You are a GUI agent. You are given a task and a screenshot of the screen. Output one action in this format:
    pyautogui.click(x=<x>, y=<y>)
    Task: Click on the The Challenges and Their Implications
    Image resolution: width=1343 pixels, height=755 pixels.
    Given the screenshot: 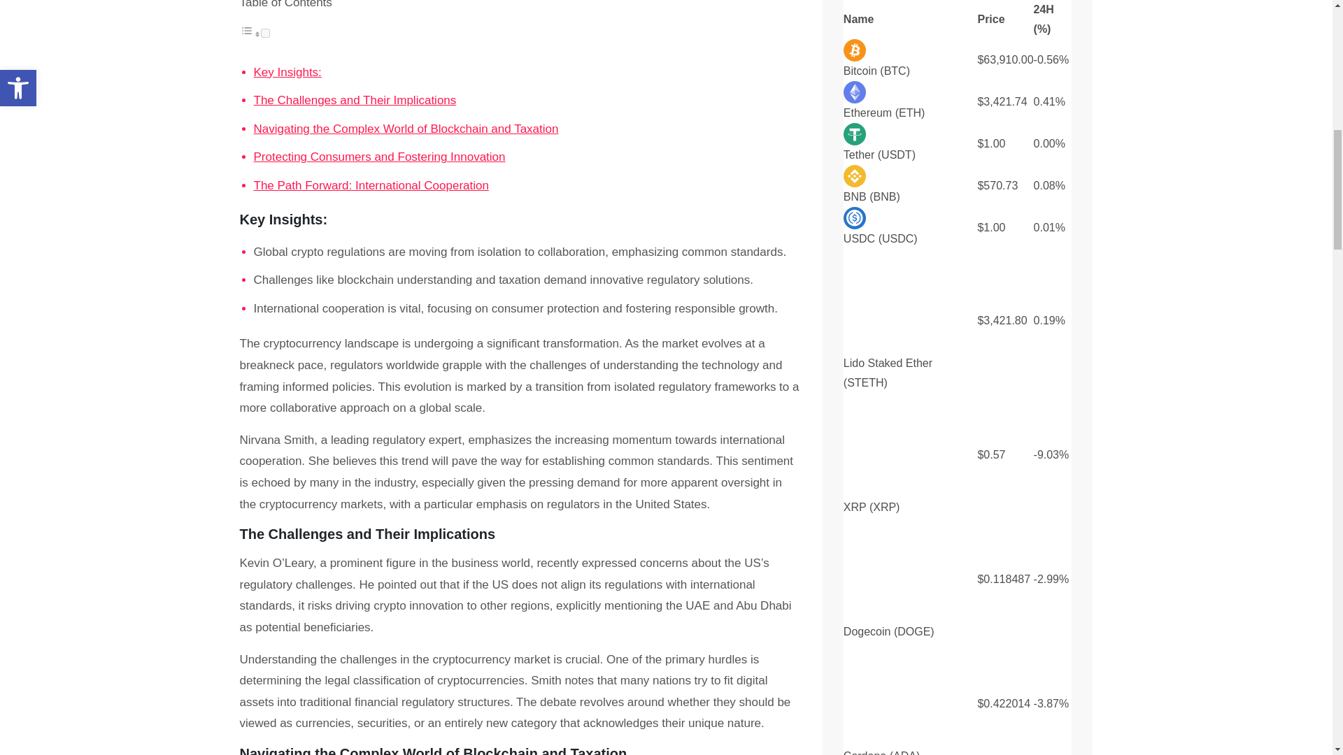 What is the action you would take?
    pyautogui.click(x=355, y=101)
    